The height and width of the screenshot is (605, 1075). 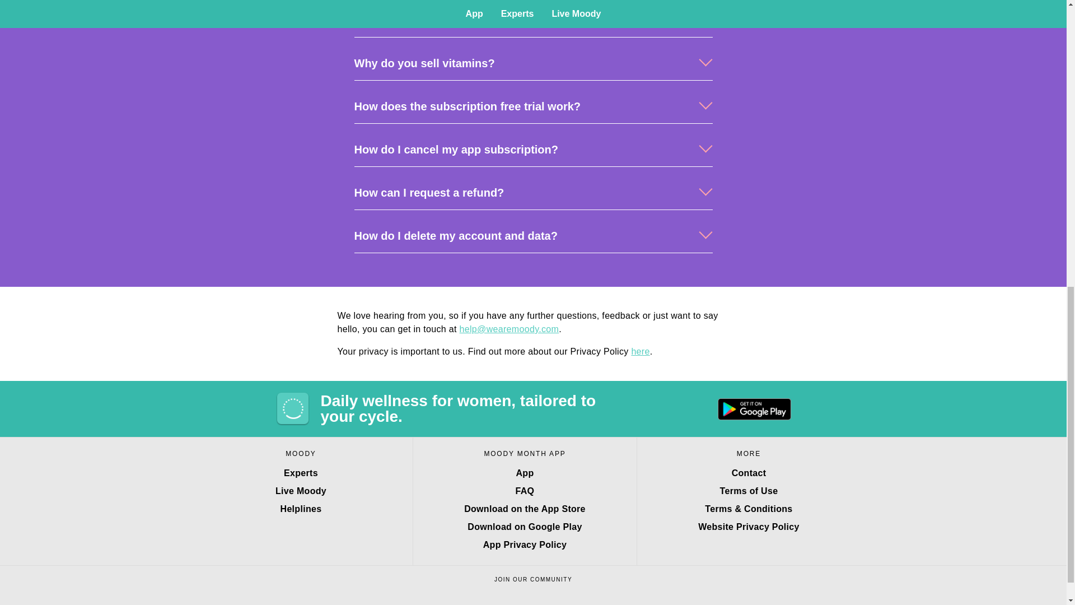 What do you see at coordinates (524, 544) in the screenshot?
I see `App Privacy Policy` at bounding box center [524, 544].